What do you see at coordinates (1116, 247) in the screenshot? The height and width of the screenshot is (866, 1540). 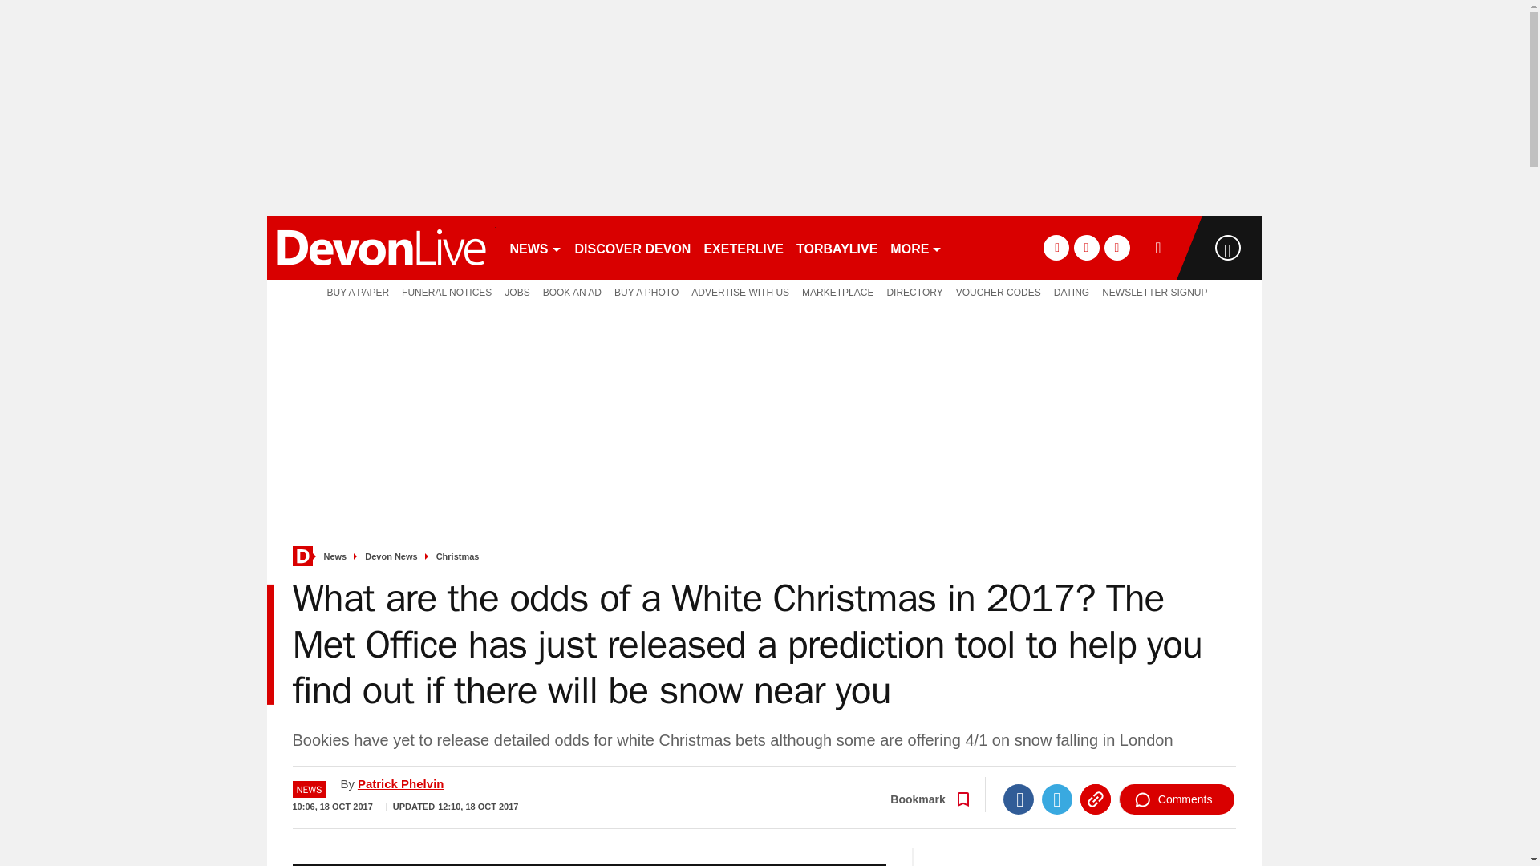 I see `instagram` at bounding box center [1116, 247].